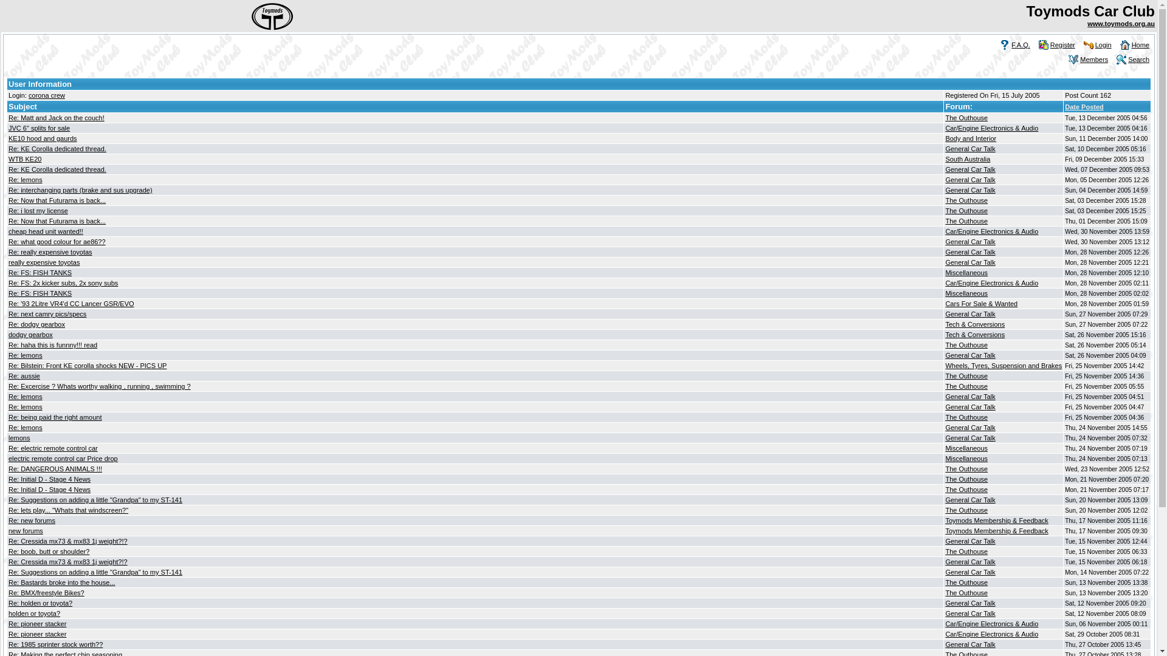  I want to click on Re: Matt and Jack on the couch!, so click(57, 118).